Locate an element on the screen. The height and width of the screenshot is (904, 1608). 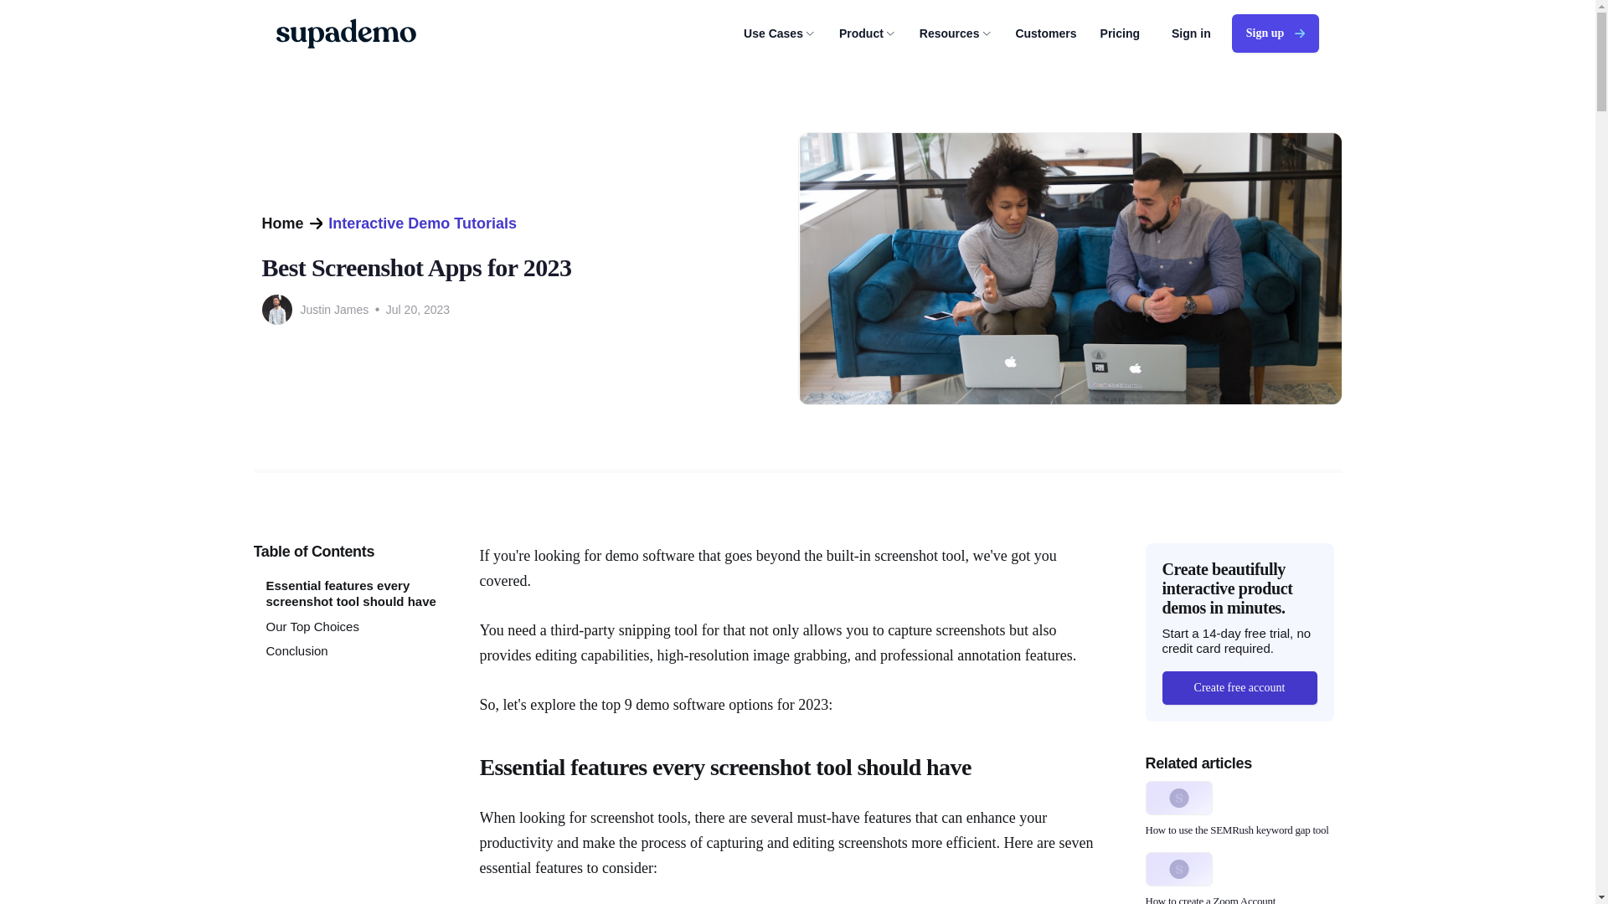
Sign up is located at coordinates (1275, 33).